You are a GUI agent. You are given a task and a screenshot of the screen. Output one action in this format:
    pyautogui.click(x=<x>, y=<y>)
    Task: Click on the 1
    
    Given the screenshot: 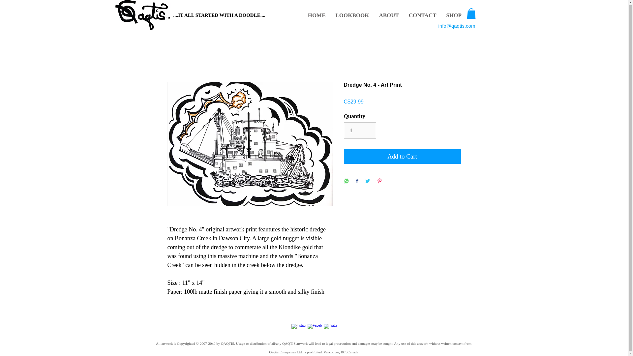 What is the action you would take?
    pyautogui.click(x=360, y=131)
    